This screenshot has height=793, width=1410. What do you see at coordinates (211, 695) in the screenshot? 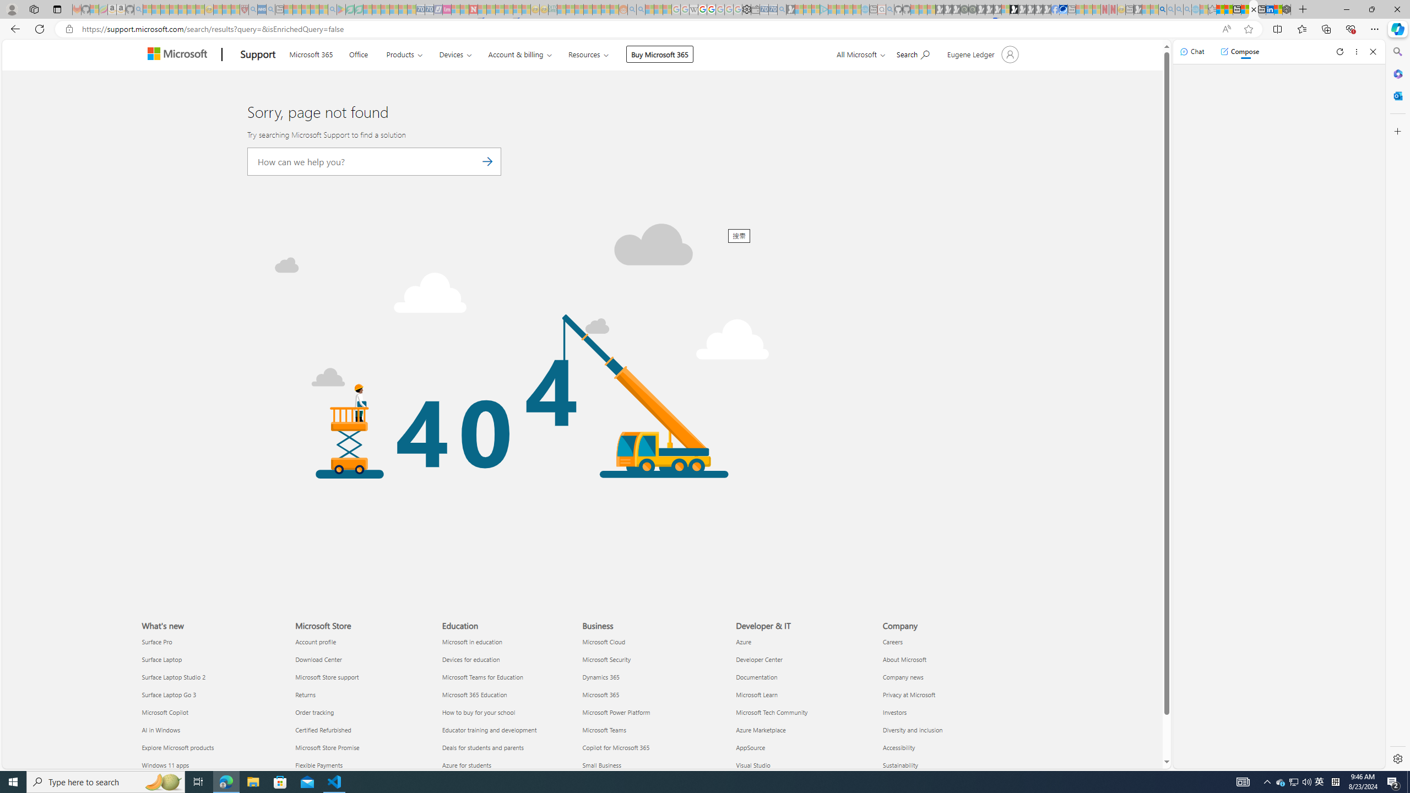
I see `Surface Laptop Go 3` at bounding box center [211, 695].